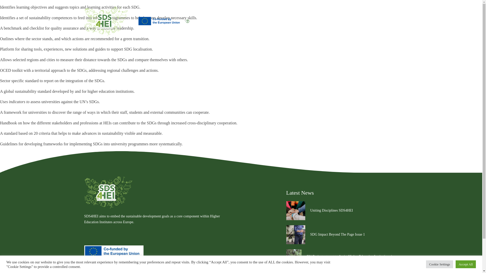  I want to click on Accept All, so click(466, 264).